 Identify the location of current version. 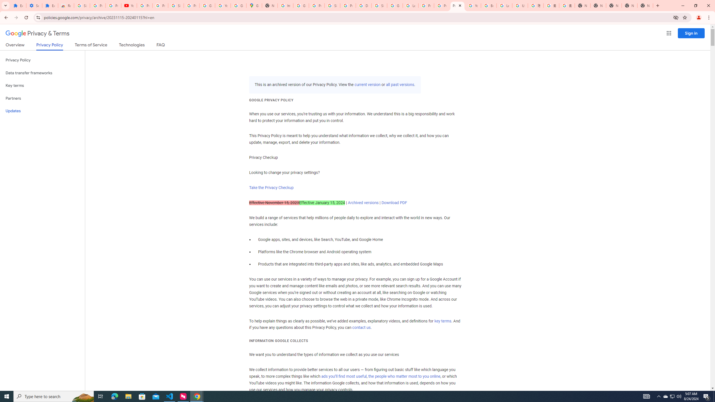
(367, 85).